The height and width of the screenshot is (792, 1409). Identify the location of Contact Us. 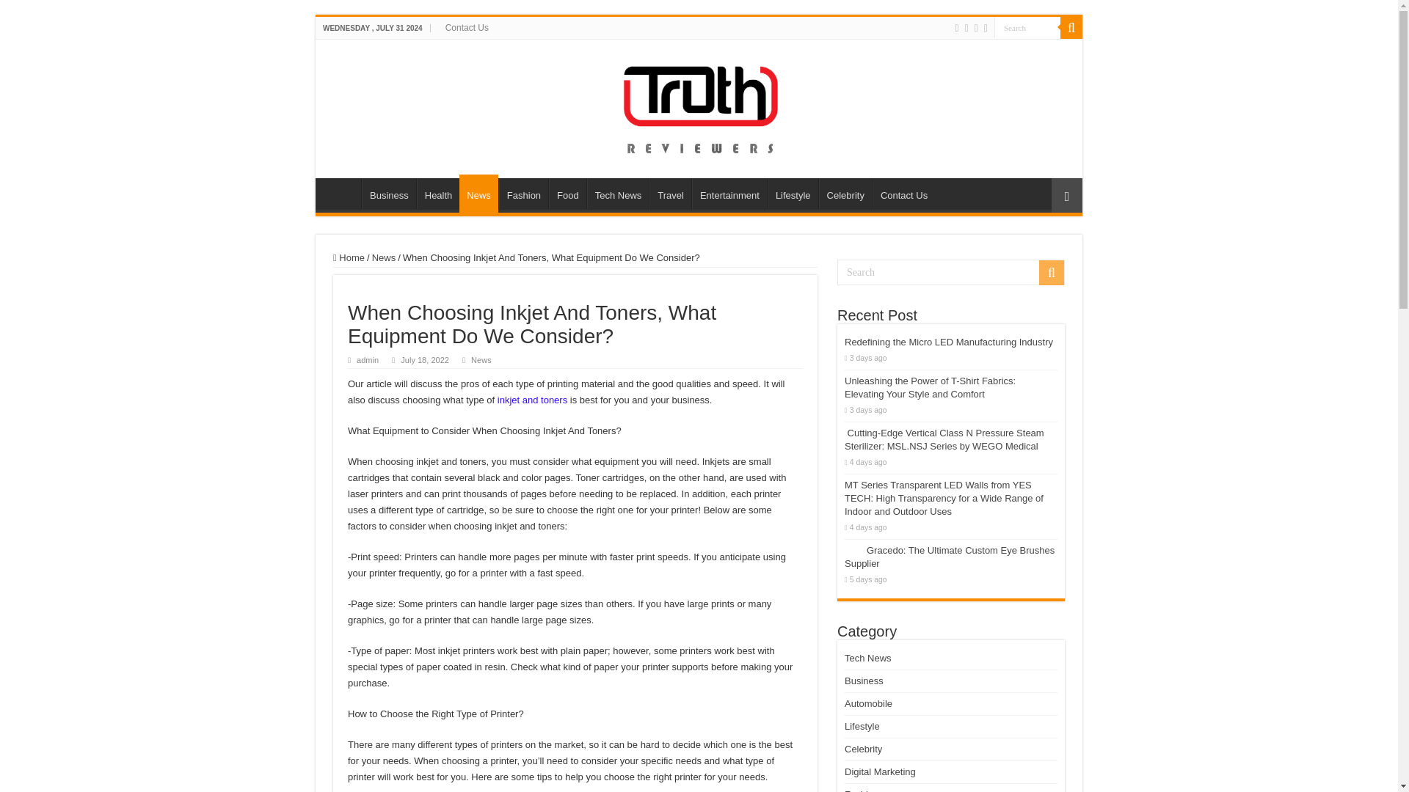
(467, 27).